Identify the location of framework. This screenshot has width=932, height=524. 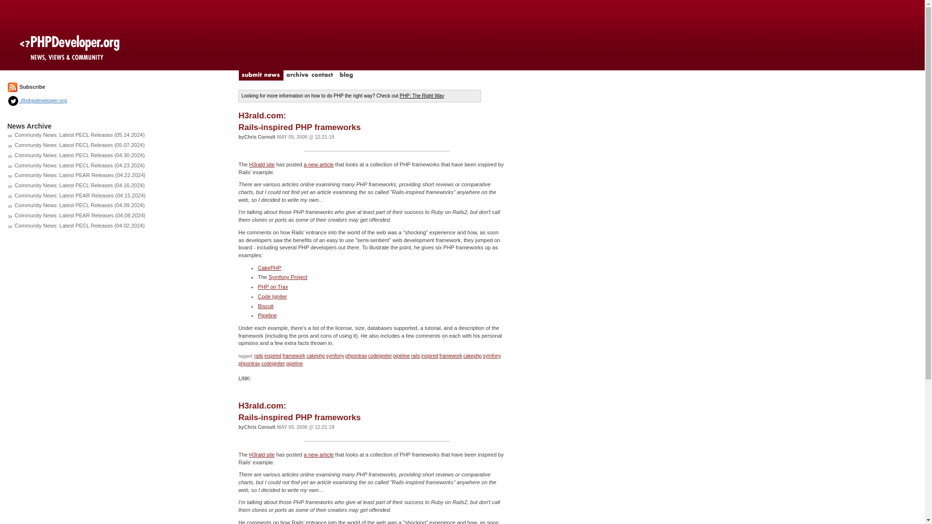
(450, 355).